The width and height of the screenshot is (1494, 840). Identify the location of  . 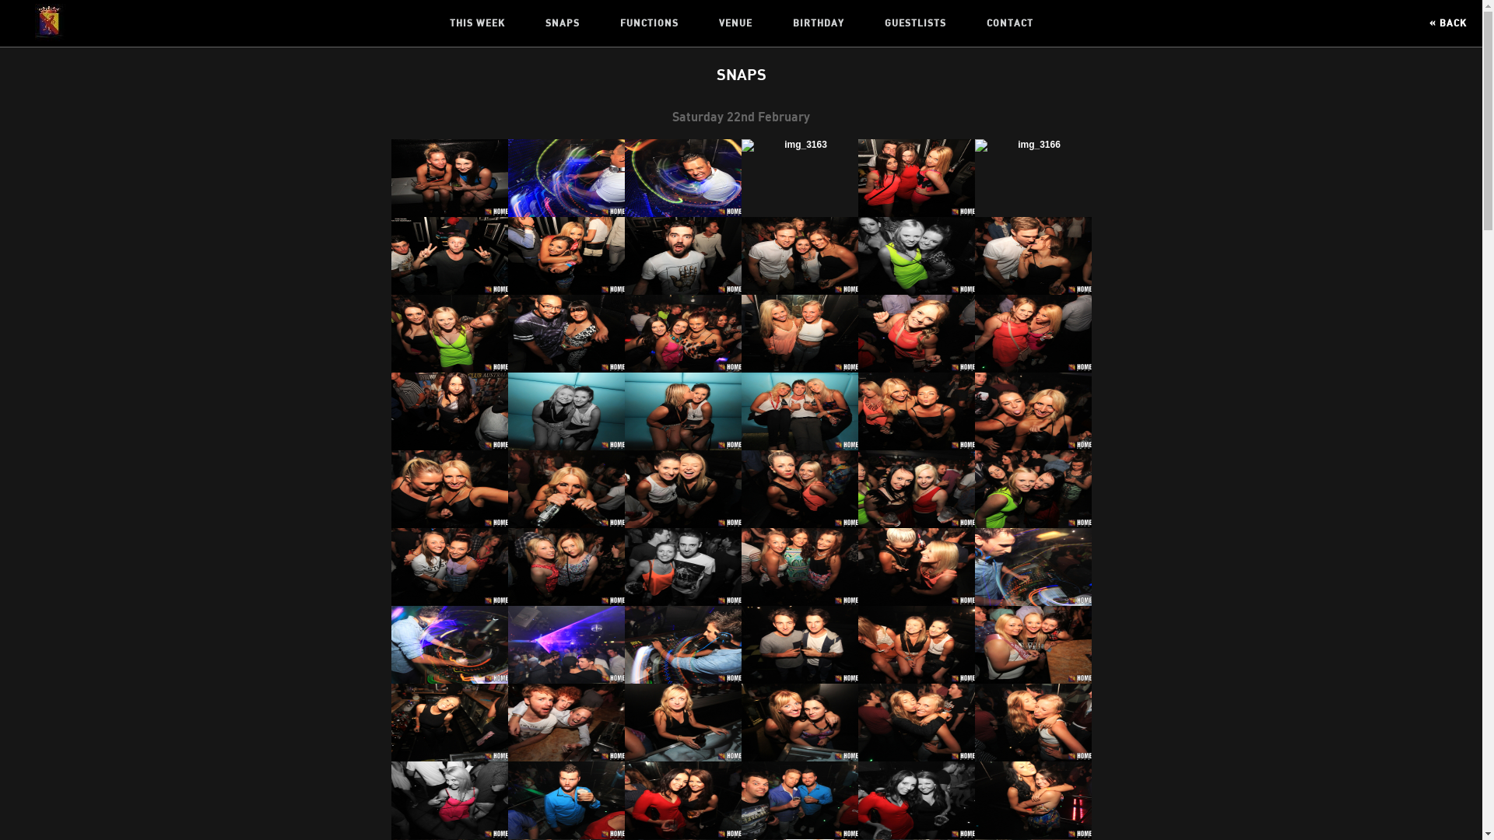
(682, 567).